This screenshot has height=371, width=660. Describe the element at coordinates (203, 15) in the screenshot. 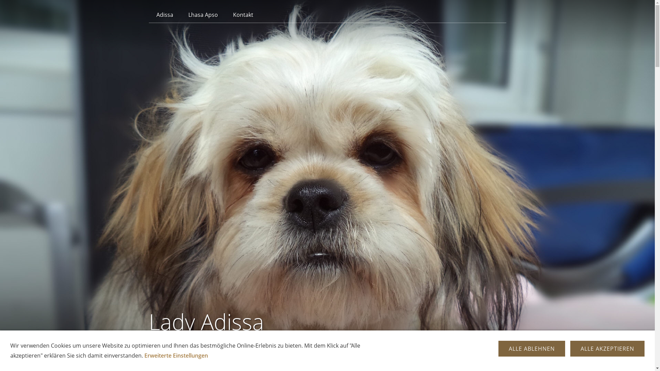

I see `Lhasa Apso` at that location.